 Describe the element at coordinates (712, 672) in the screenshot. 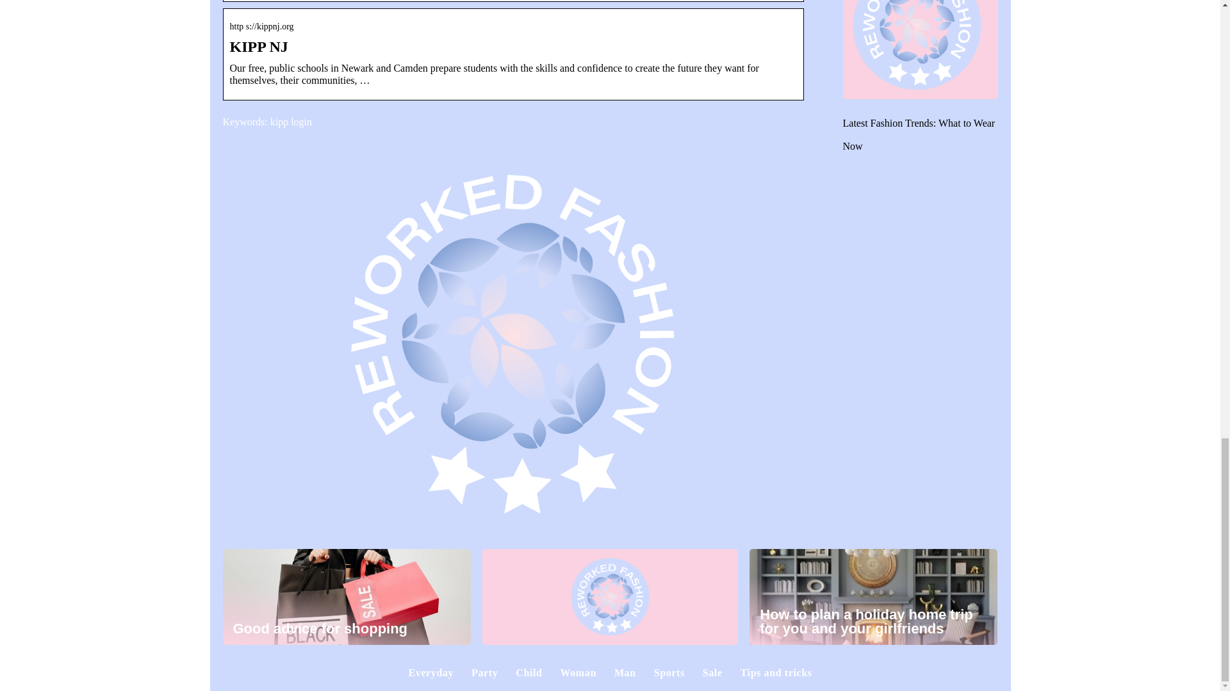

I see `Sale` at that location.